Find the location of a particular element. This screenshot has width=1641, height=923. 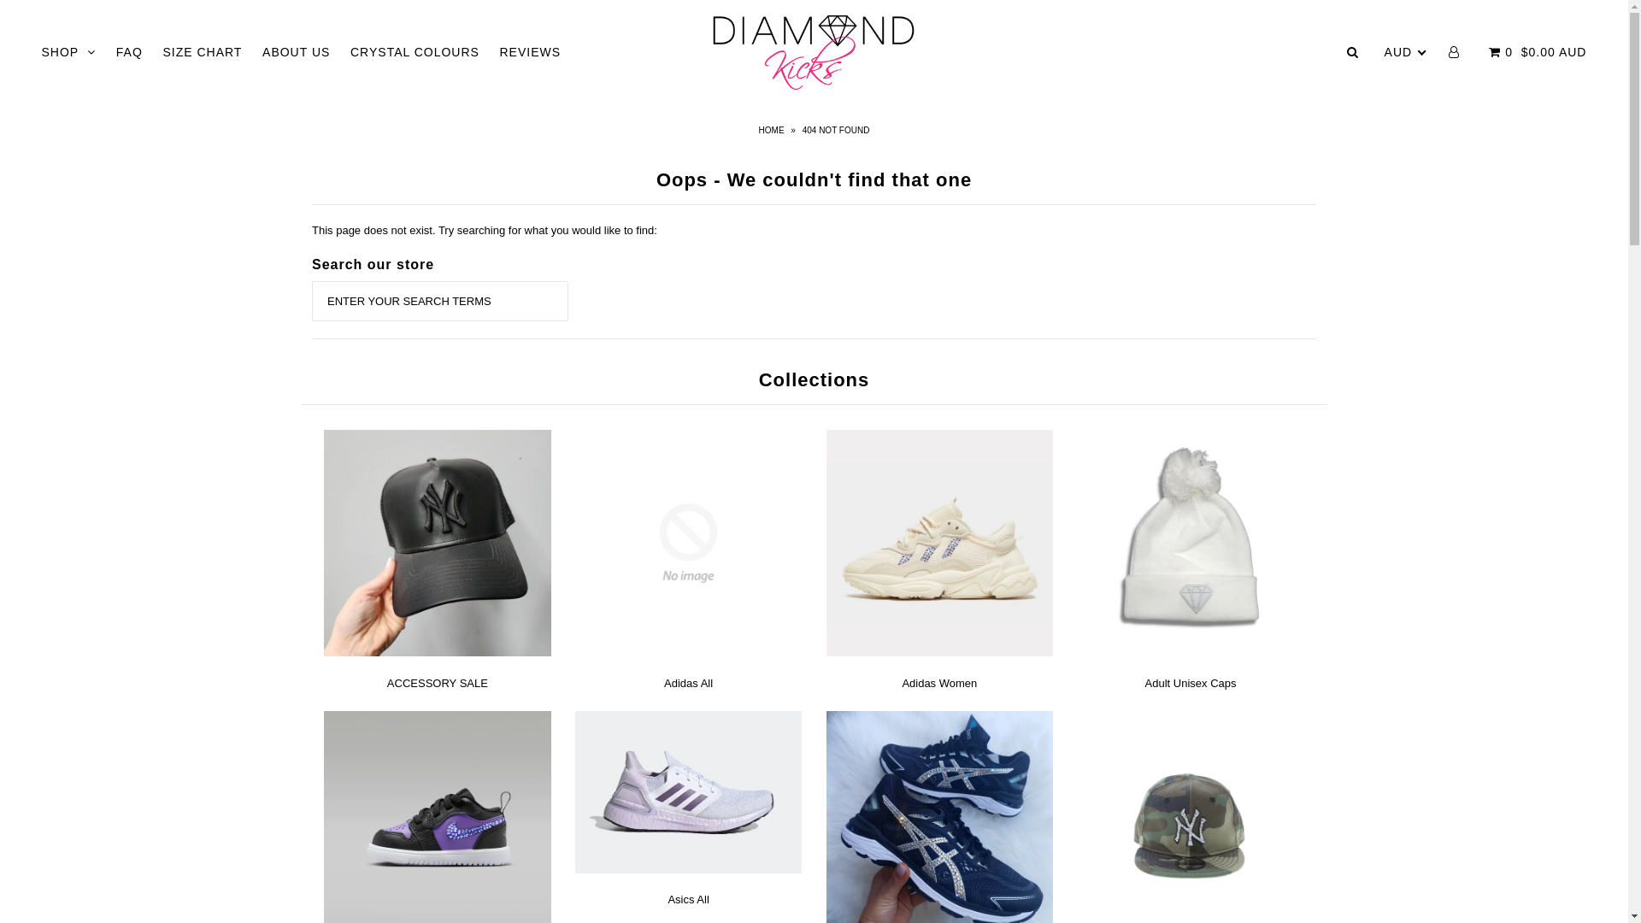

ACCESSORY SALE is located at coordinates (438, 684).